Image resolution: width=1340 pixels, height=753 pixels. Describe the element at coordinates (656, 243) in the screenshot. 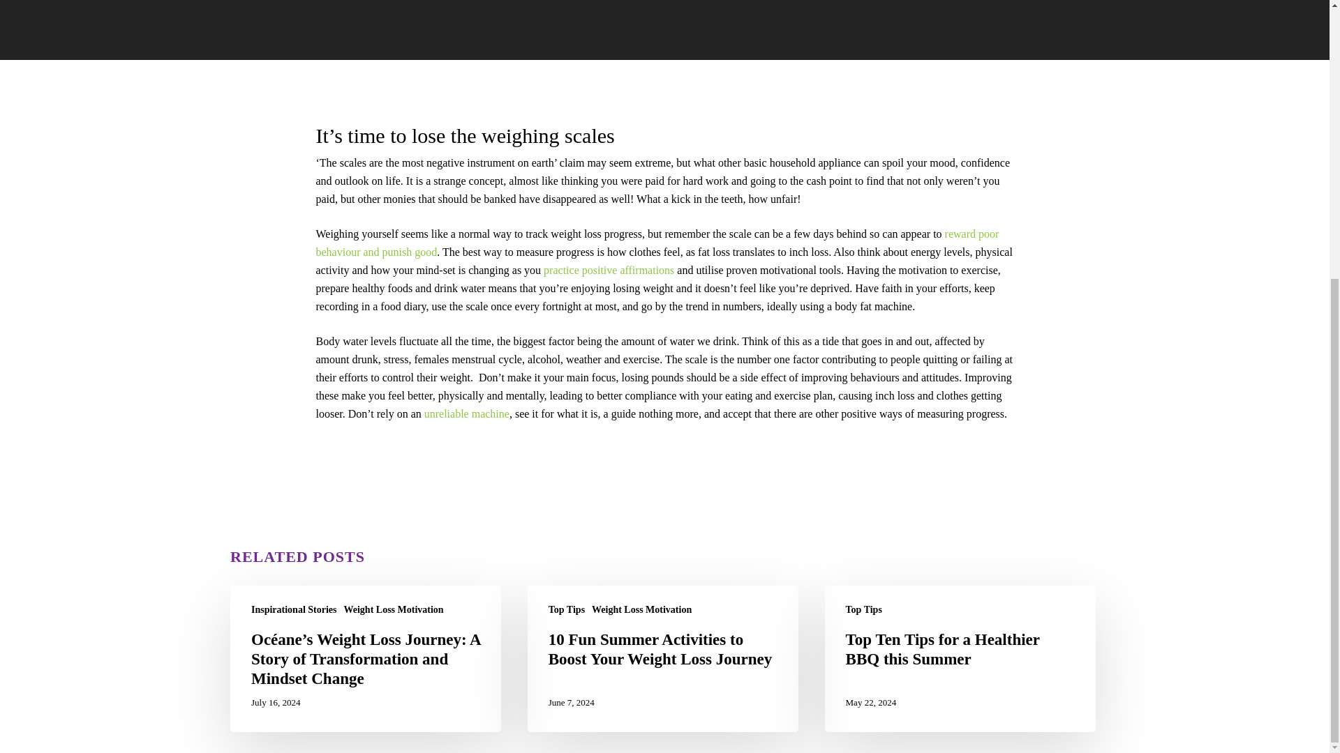

I see `reward poor behaviour and punish good` at that location.